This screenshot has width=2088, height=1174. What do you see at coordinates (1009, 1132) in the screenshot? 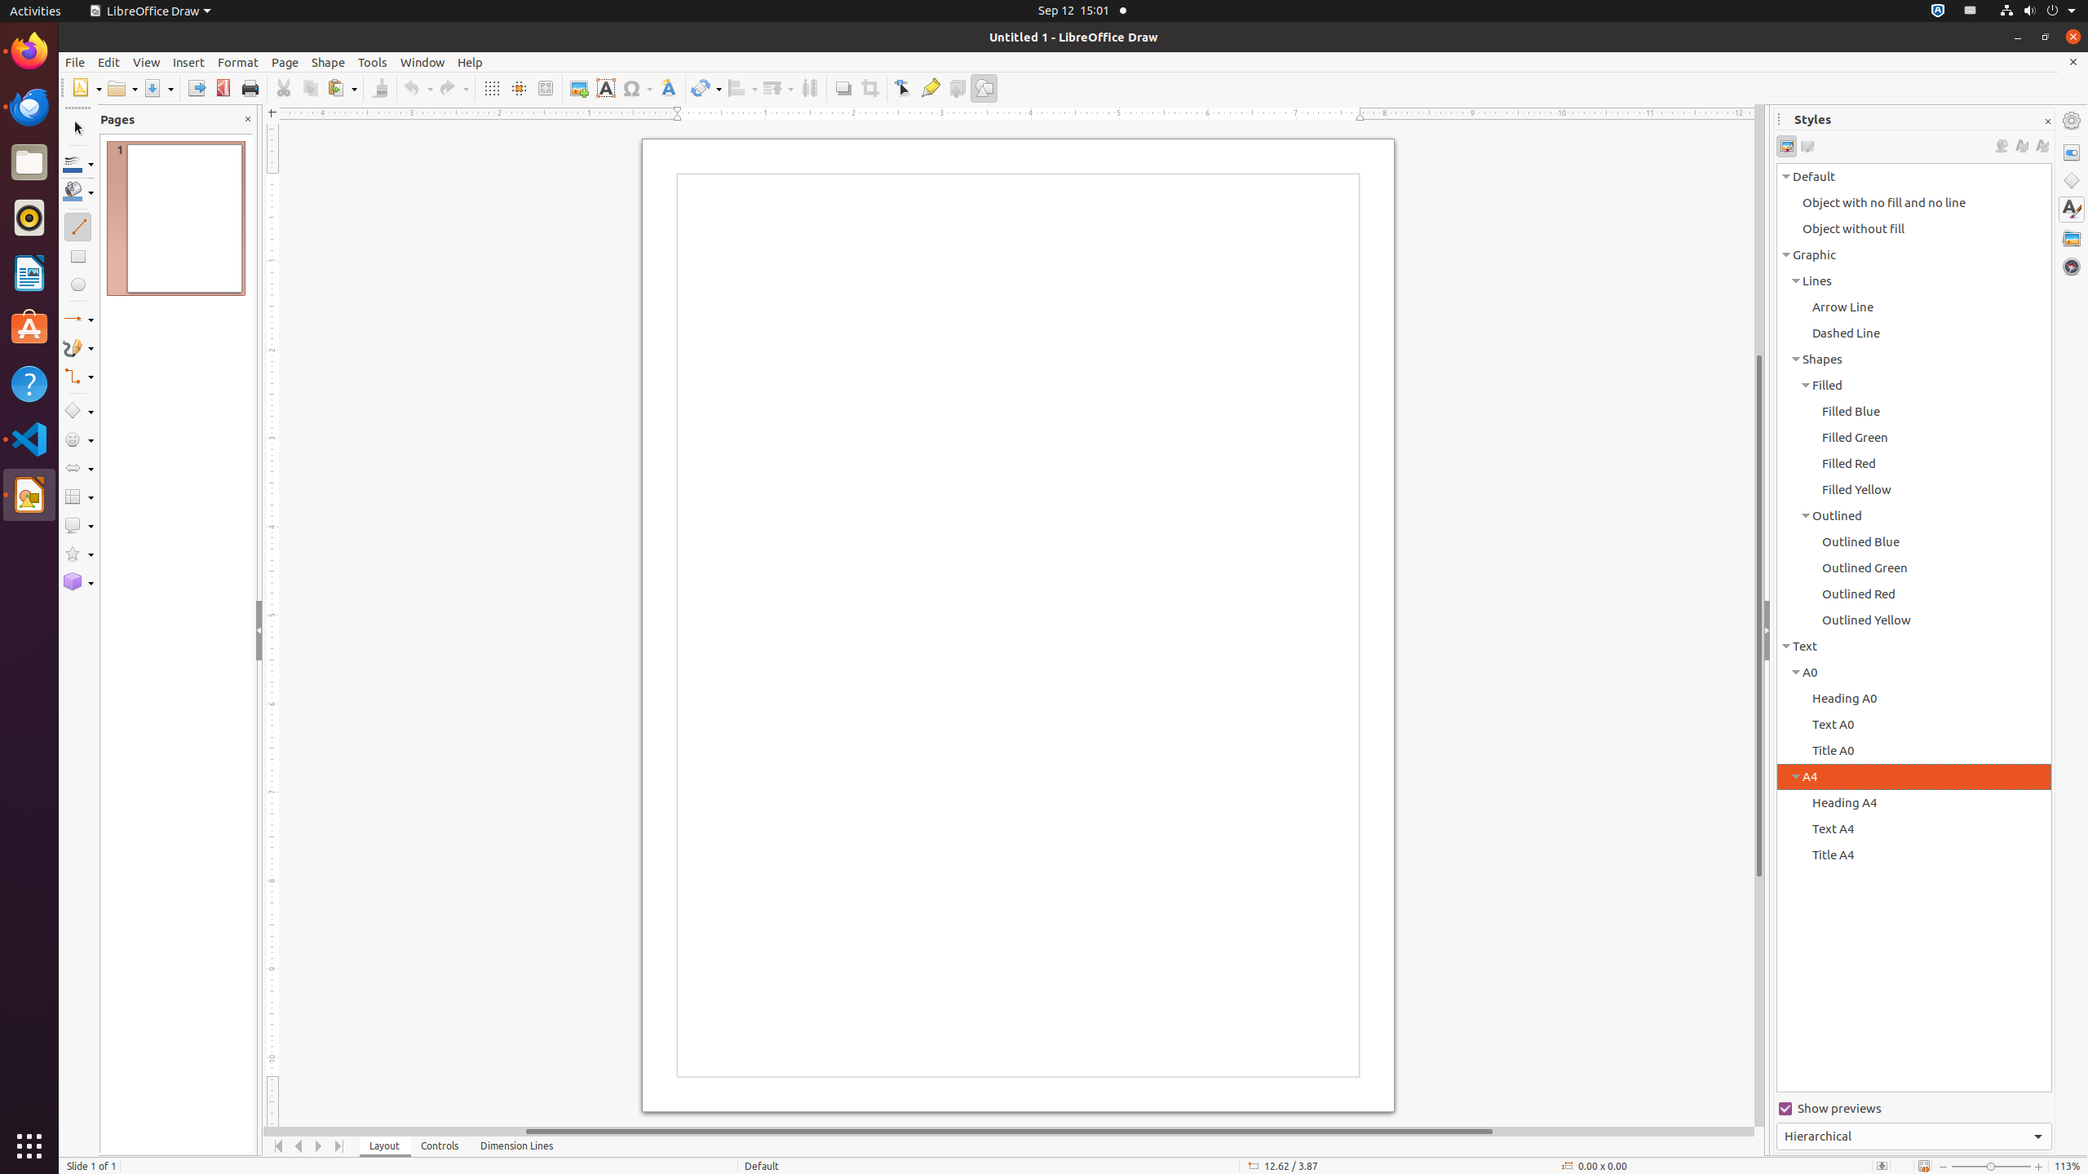
I see `Horizontal scroll bar` at bounding box center [1009, 1132].